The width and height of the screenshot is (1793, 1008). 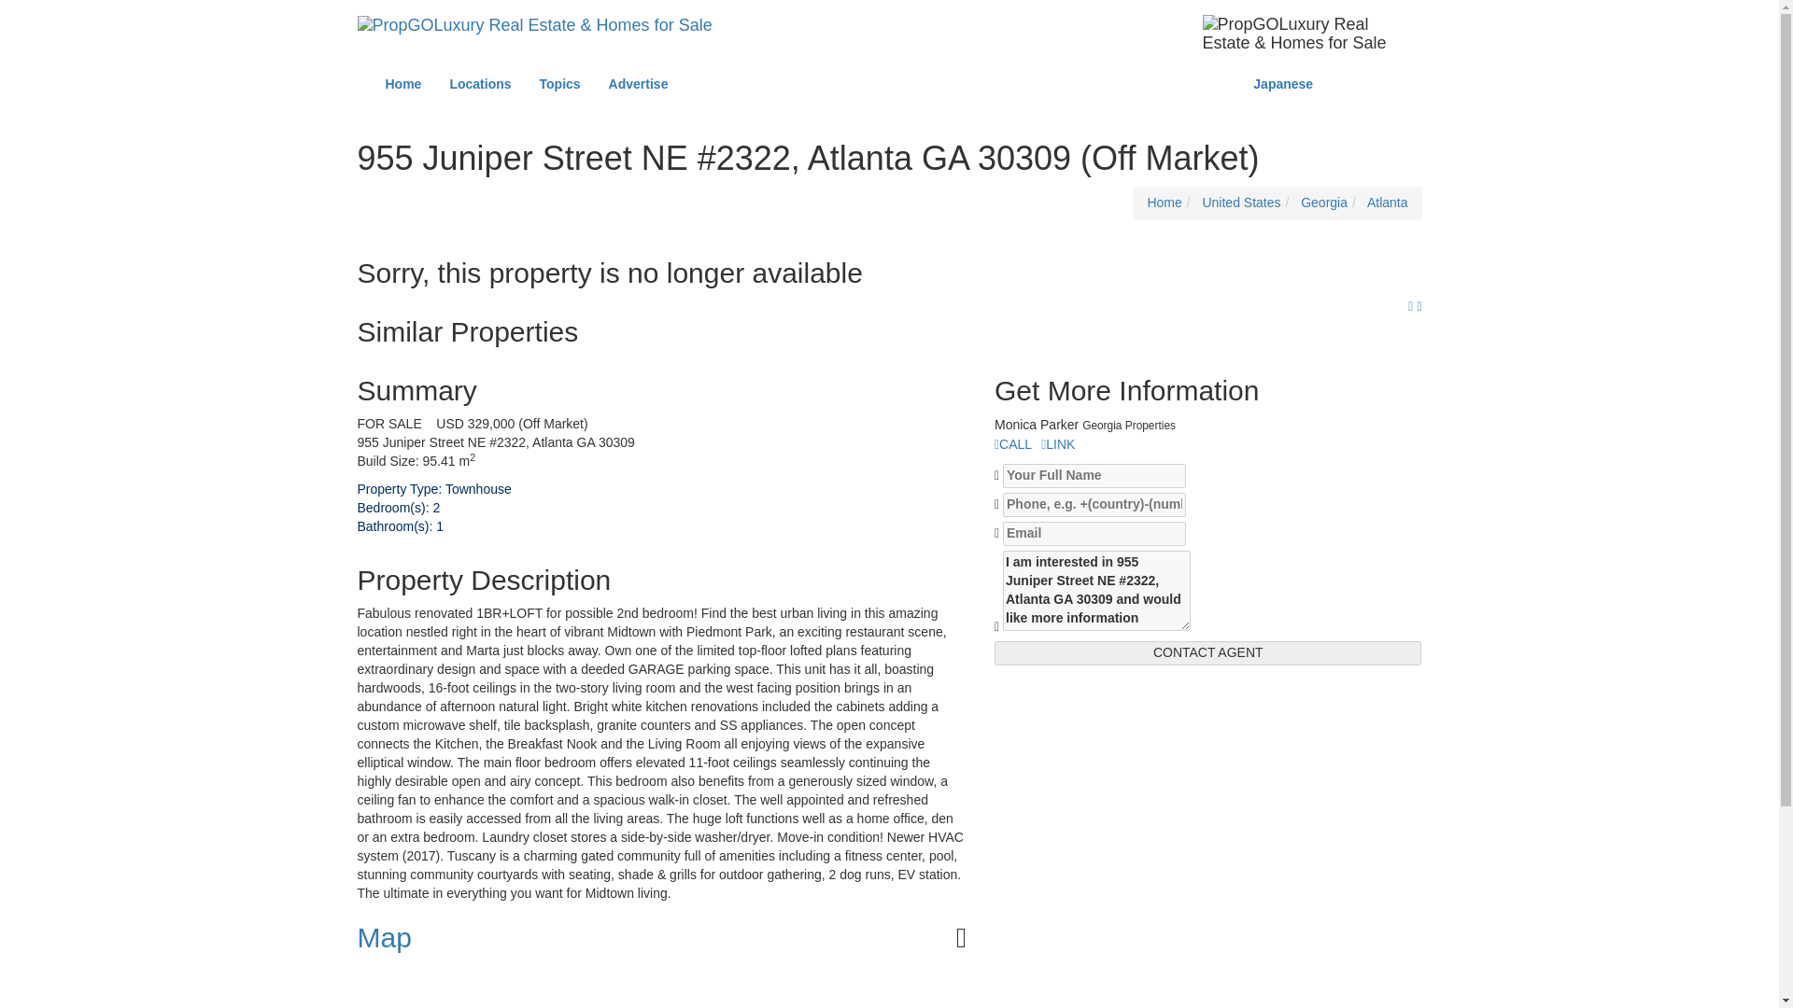 What do you see at coordinates (639, 84) in the screenshot?
I see `Advertise` at bounding box center [639, 84].